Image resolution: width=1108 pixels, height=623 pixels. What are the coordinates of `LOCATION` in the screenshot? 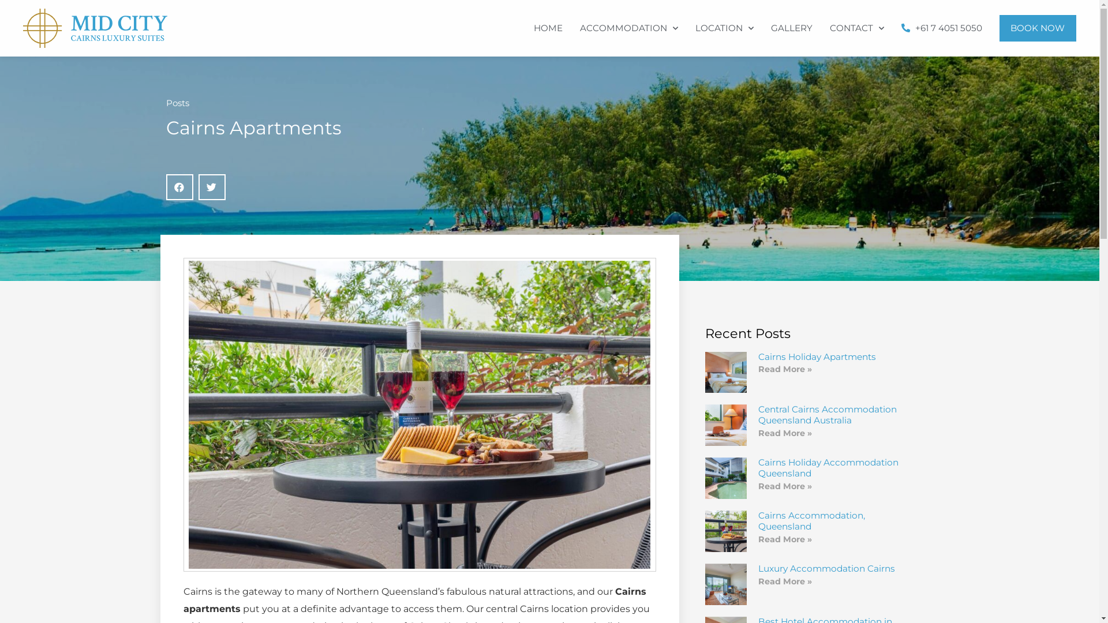 It's located at (725, 28).